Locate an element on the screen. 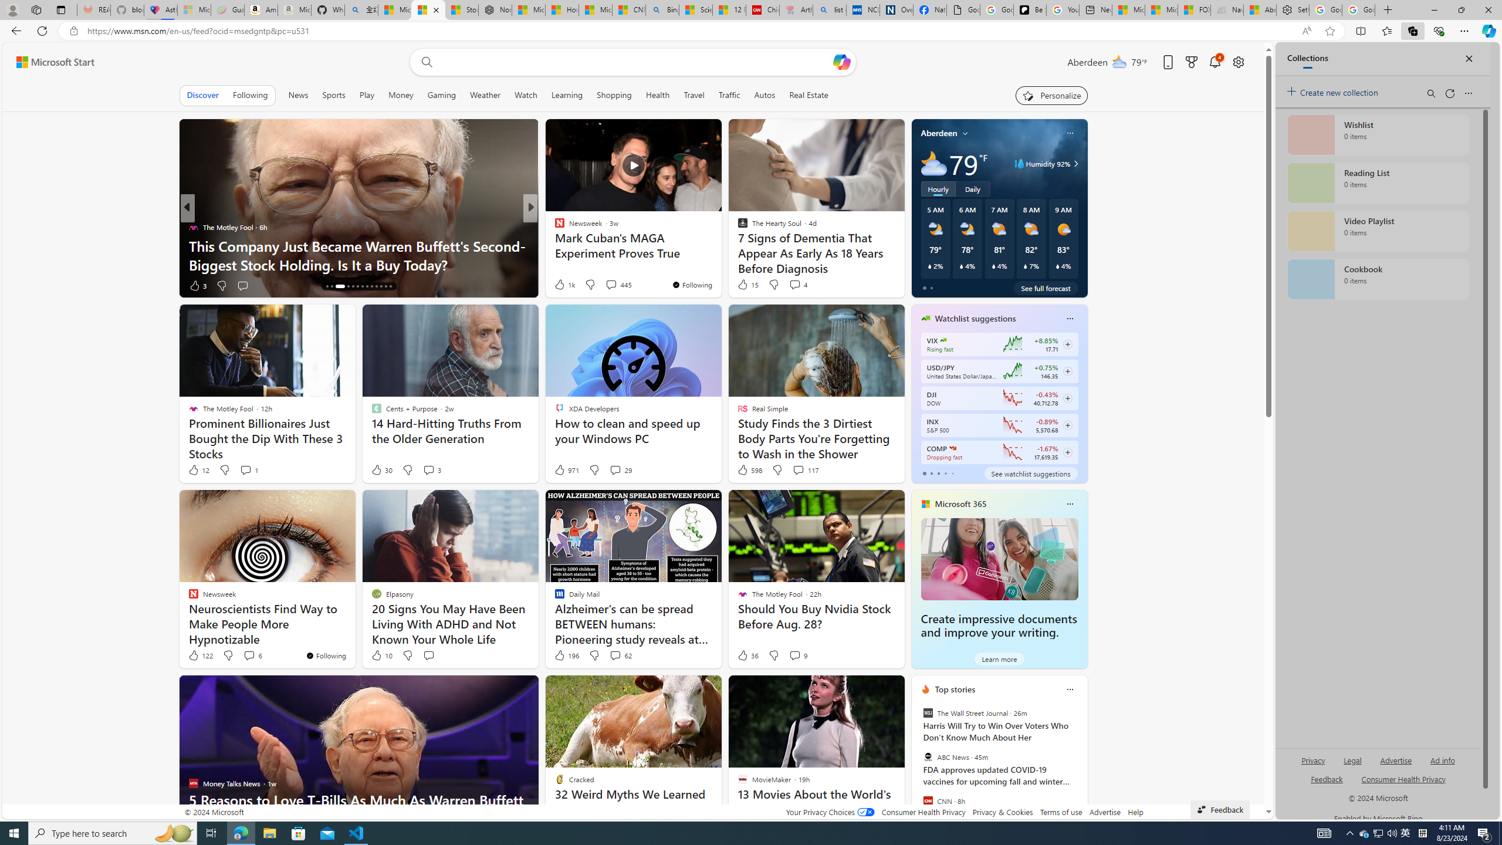 This screenshot has height=845, width=1502. Bored Panda is located at coordinates (554, 227).